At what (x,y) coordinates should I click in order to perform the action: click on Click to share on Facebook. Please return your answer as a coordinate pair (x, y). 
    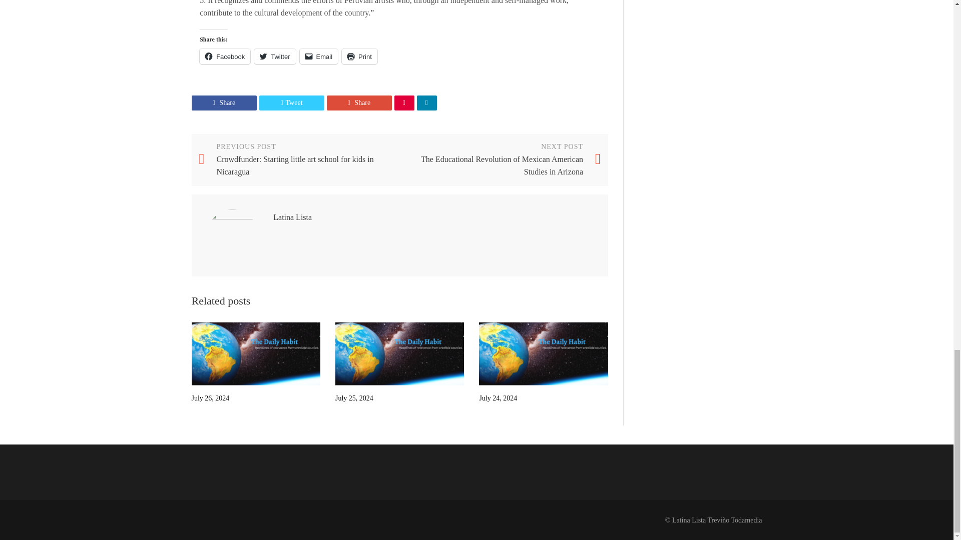
    Looking at the image, I should click on (225, 56).